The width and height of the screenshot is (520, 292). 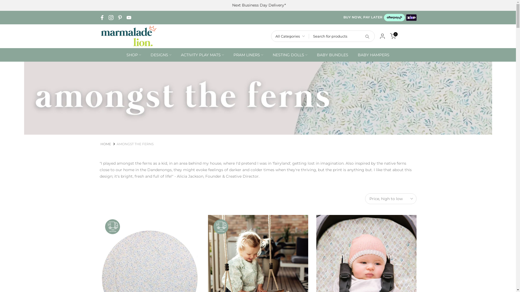 What do you see at coordinates (391, 199) in the screenshot?
I see `Price, high to low` at bounding box center [391, 199].